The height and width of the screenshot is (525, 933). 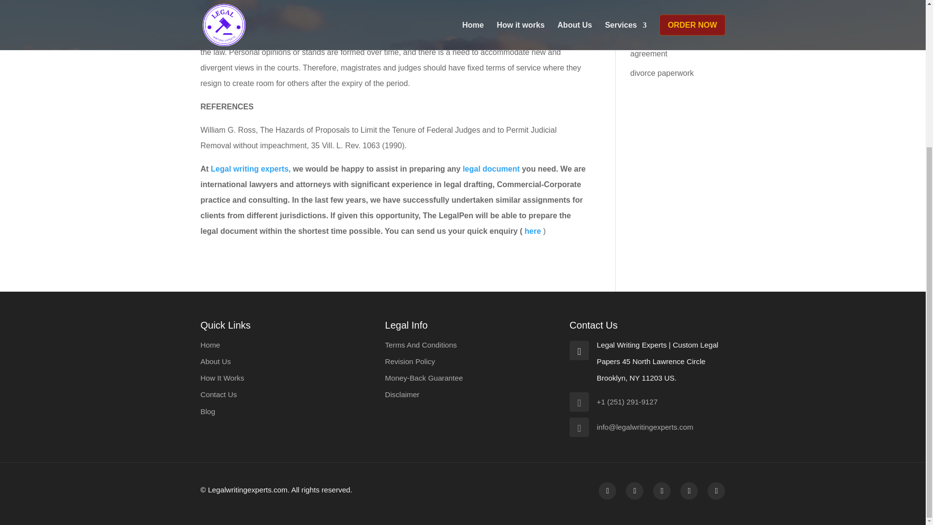 What do you see at coordinates (421, 345) in the screenshot?
I see `Terms And Conditions` at bounding box center [421, 345].